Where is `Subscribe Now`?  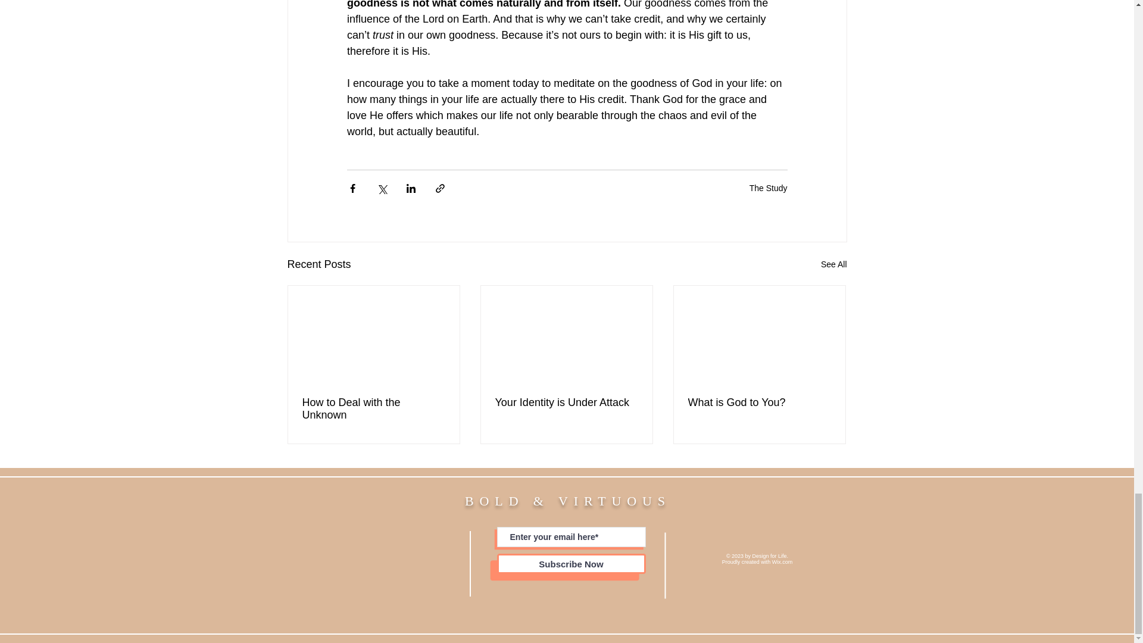
Subscribe Now is located at coordinates (570, 563).